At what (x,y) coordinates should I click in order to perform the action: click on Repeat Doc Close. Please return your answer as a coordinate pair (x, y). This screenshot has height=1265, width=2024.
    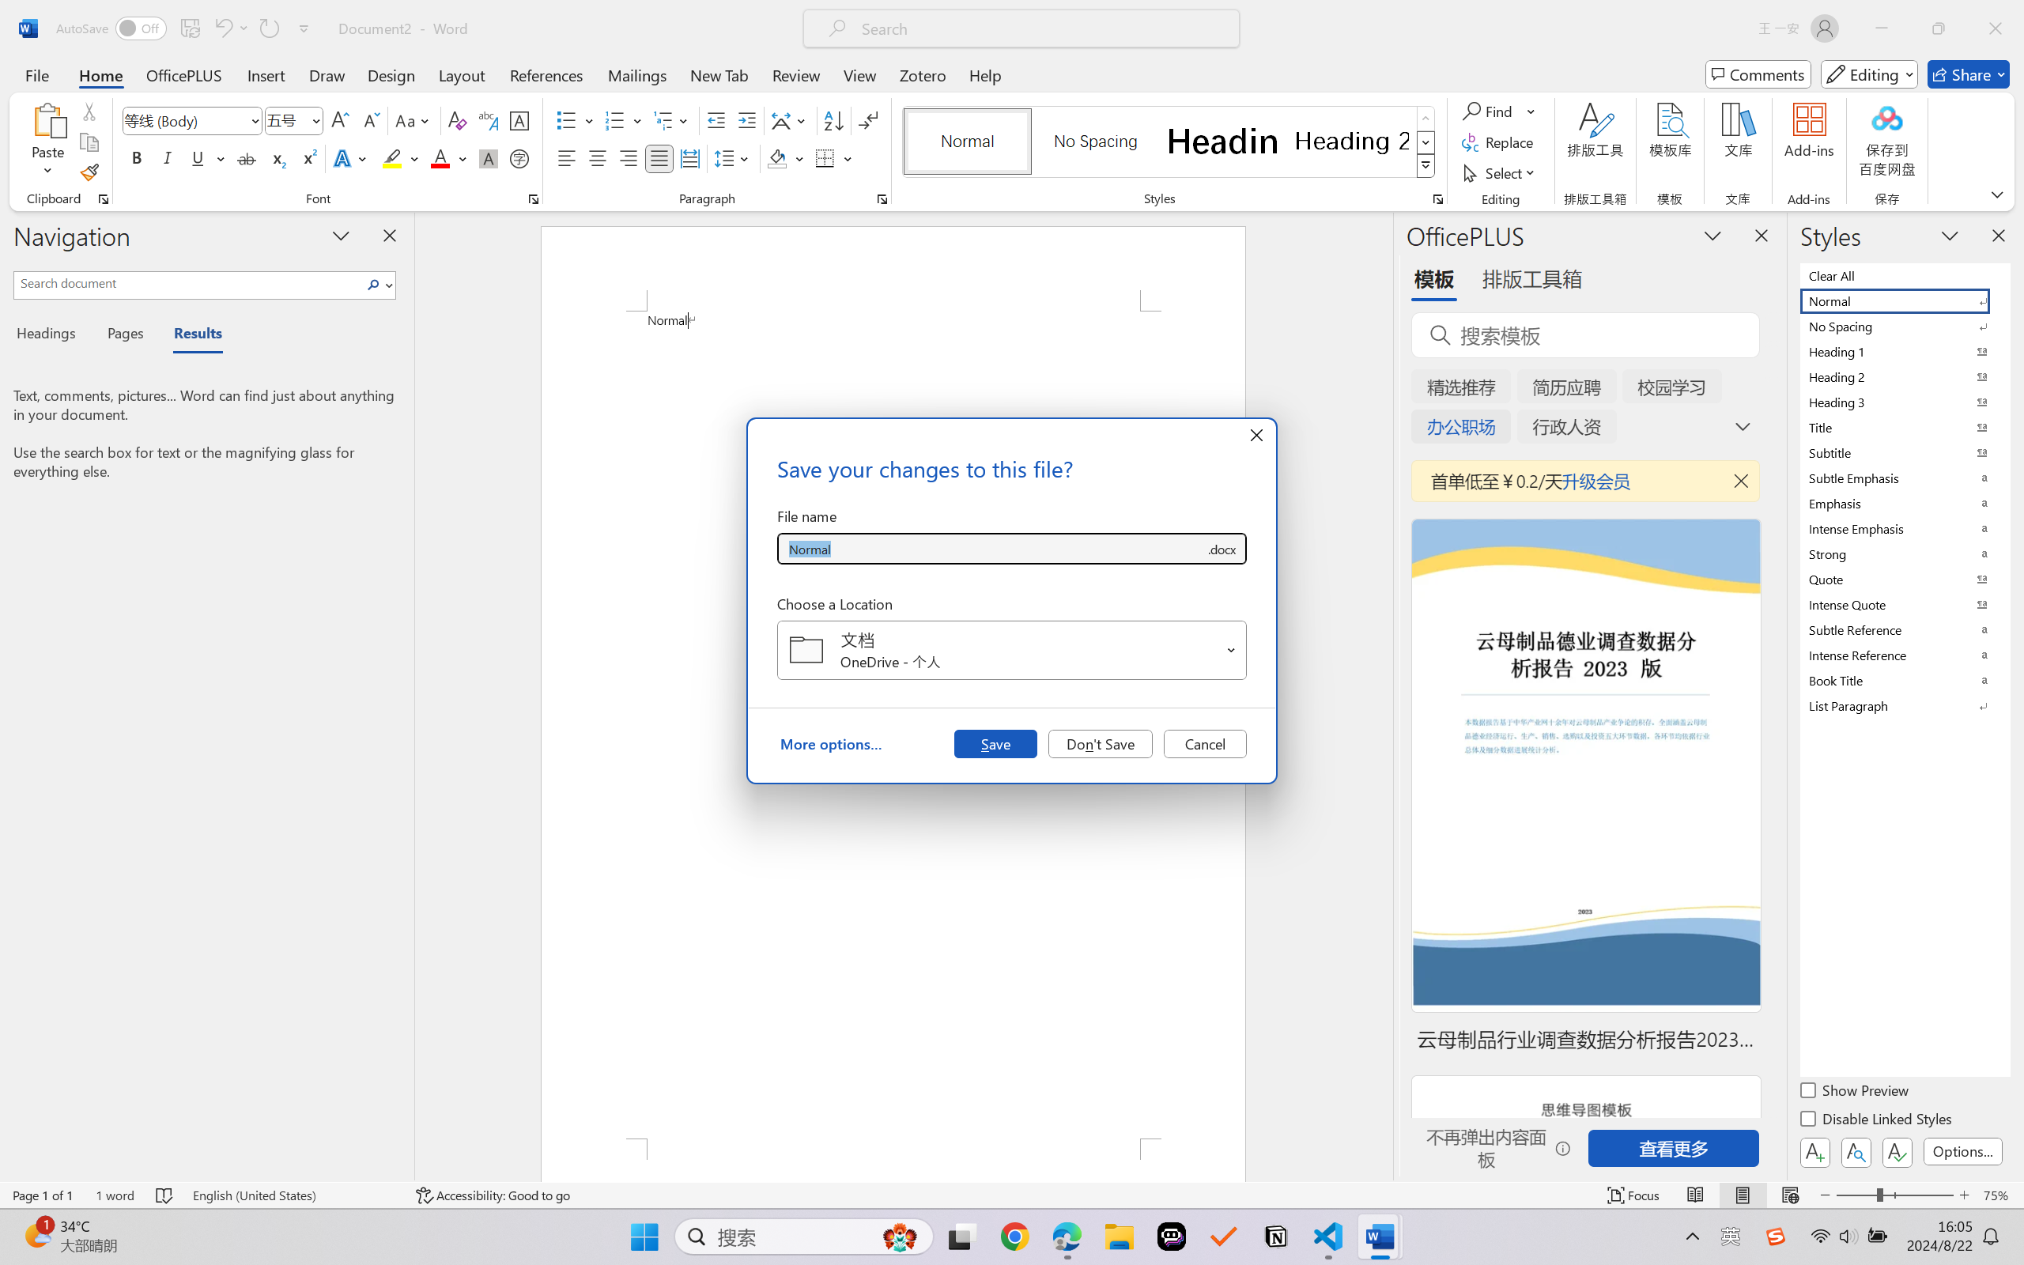
    Looking at the image, I should click on (269, 28).